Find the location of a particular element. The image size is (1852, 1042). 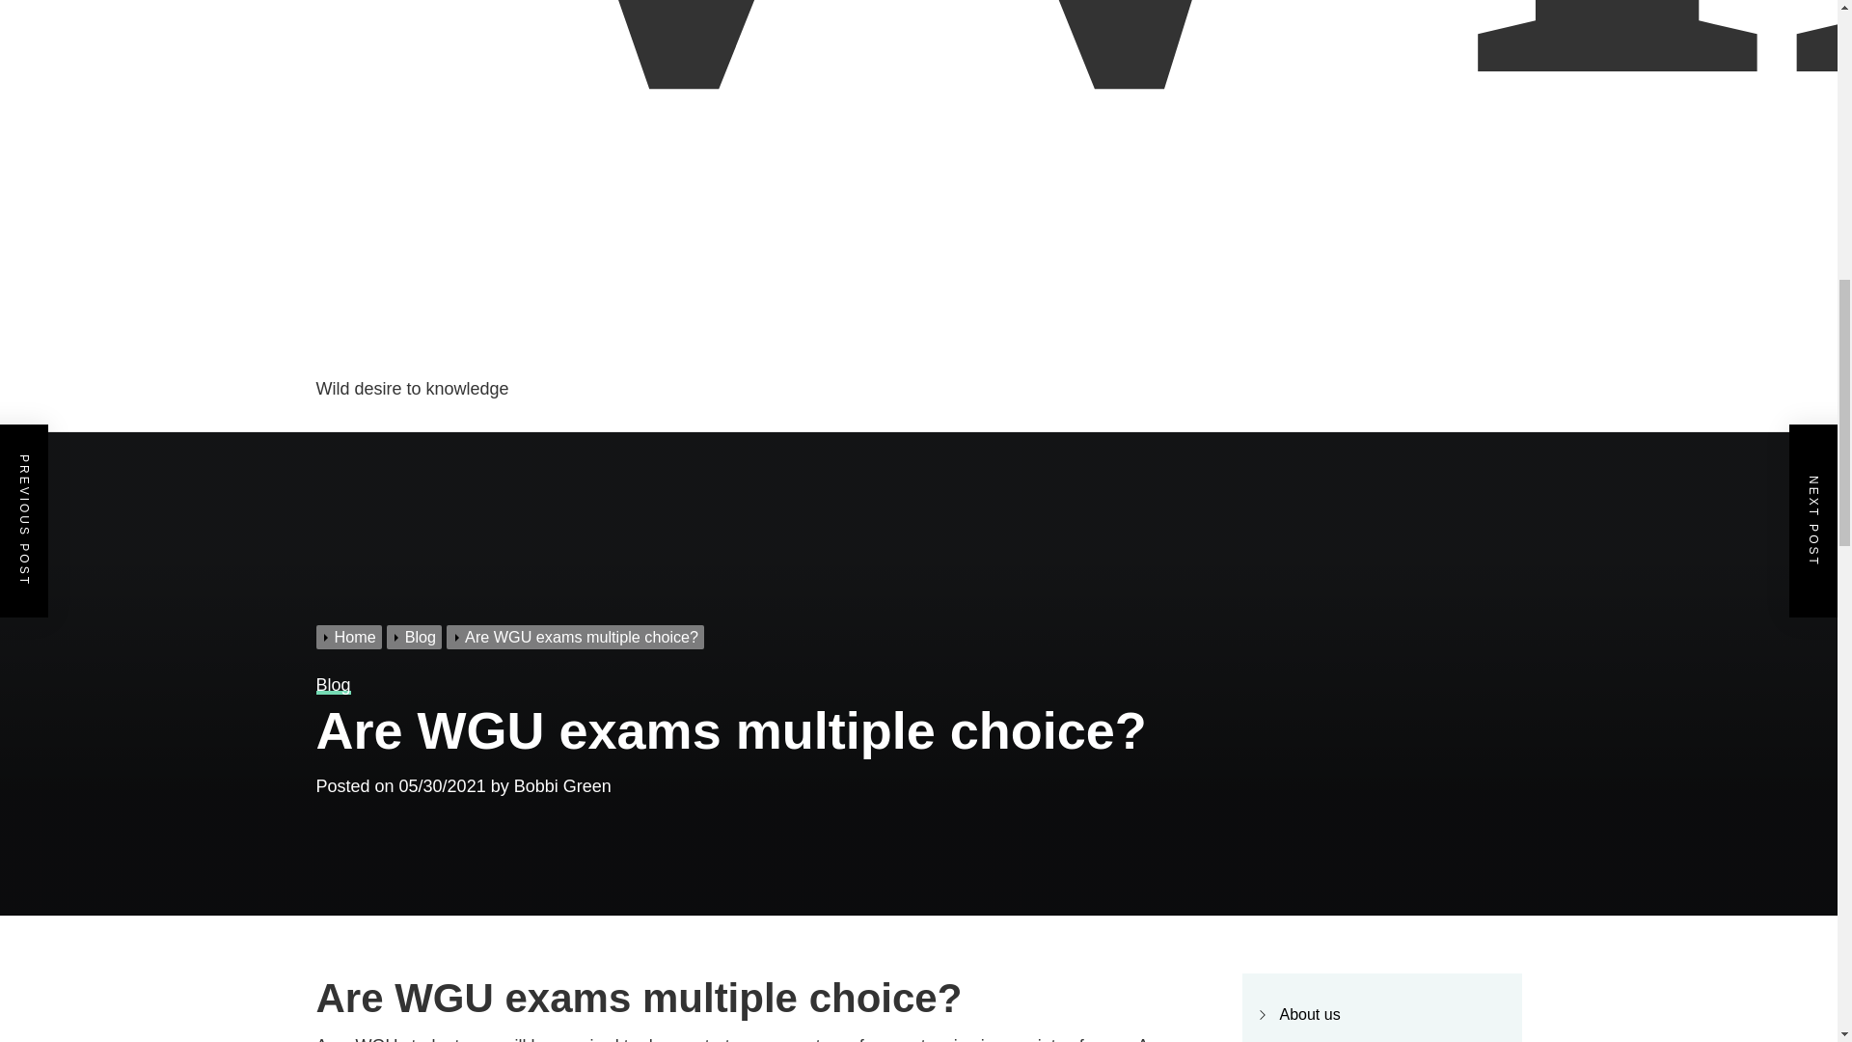

Home is located at coordinates (351, 637).